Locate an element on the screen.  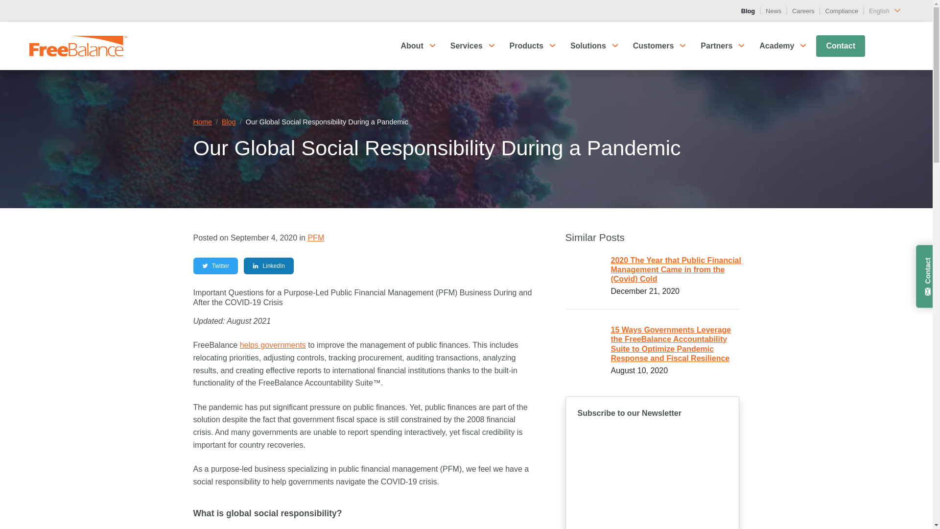
Solutions is located at coordinates (587, 46).